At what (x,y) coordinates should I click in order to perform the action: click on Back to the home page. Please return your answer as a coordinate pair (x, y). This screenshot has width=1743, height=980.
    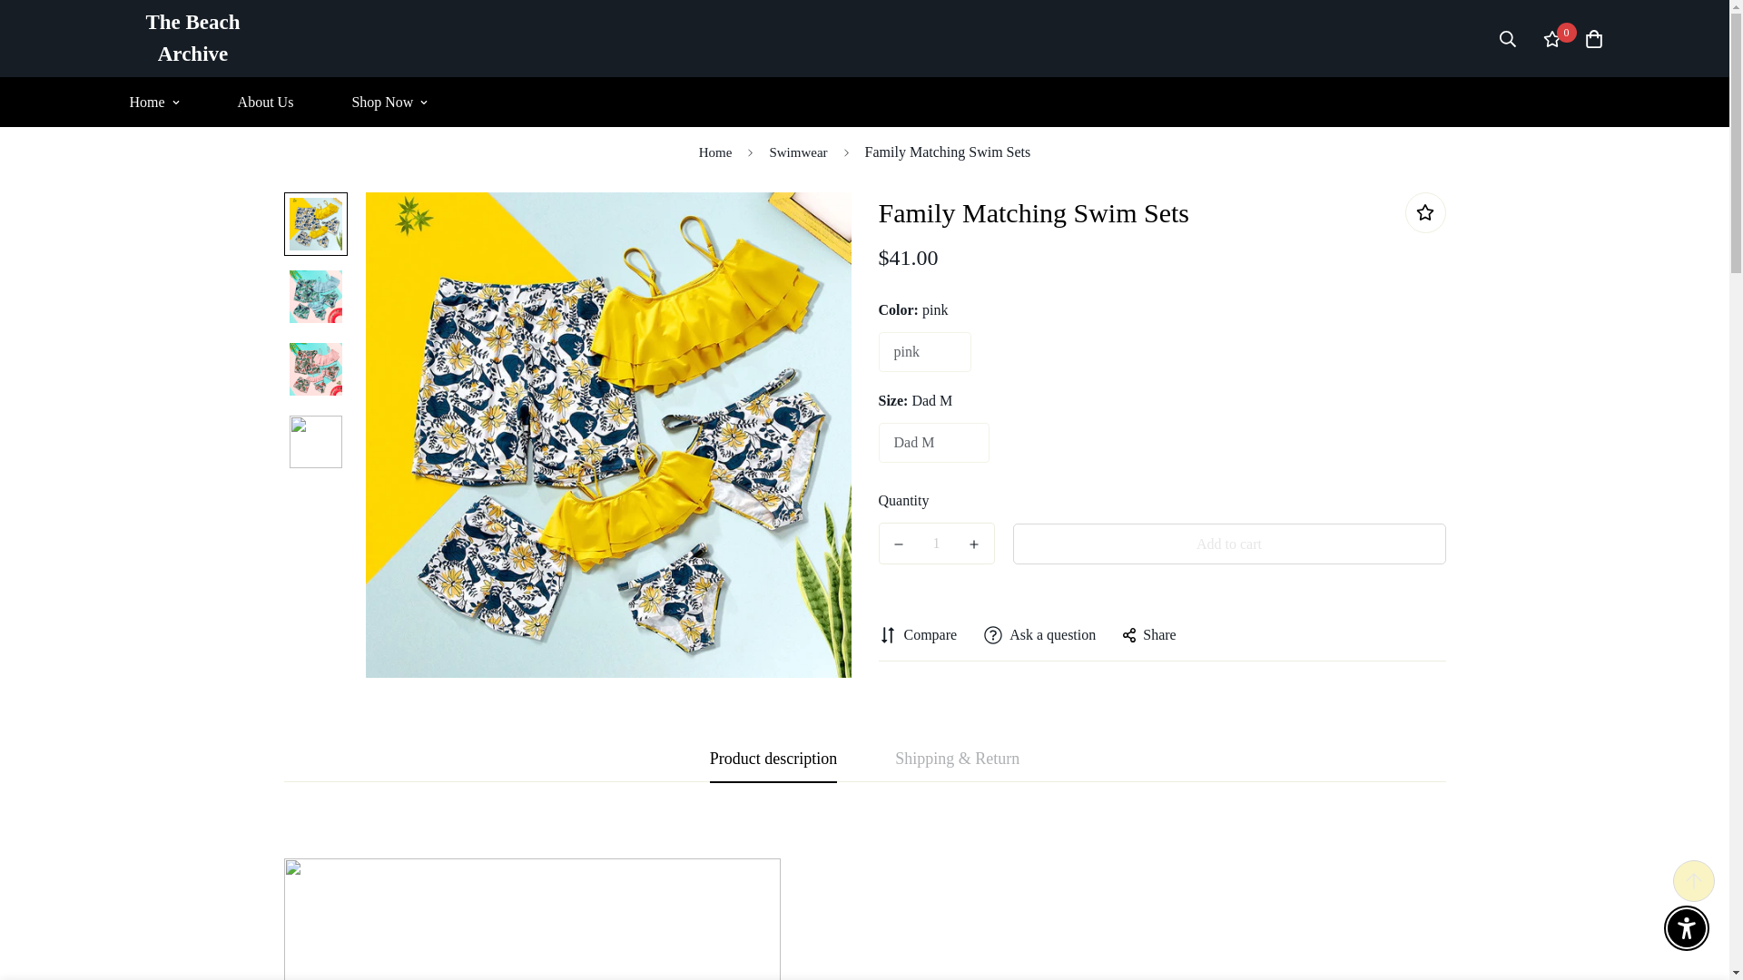
    Looking at the image, I should click on (265, 102).